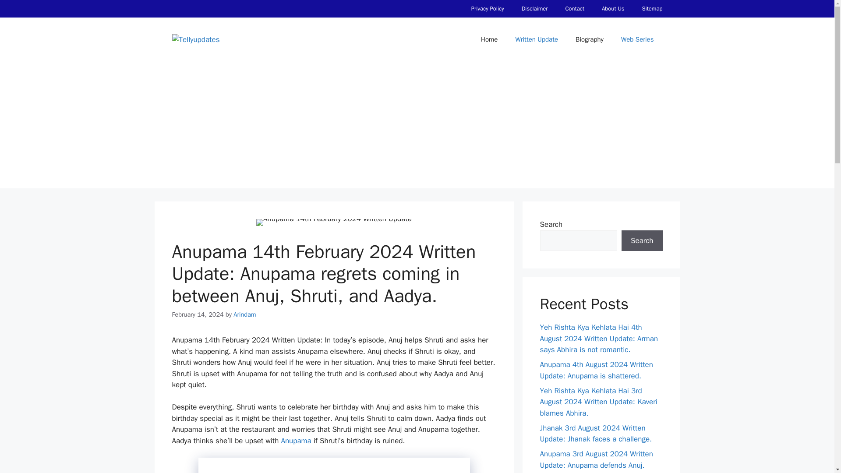  Describe the element at coordinates (642, 240) in the screenshot. I see `Search` at that location.